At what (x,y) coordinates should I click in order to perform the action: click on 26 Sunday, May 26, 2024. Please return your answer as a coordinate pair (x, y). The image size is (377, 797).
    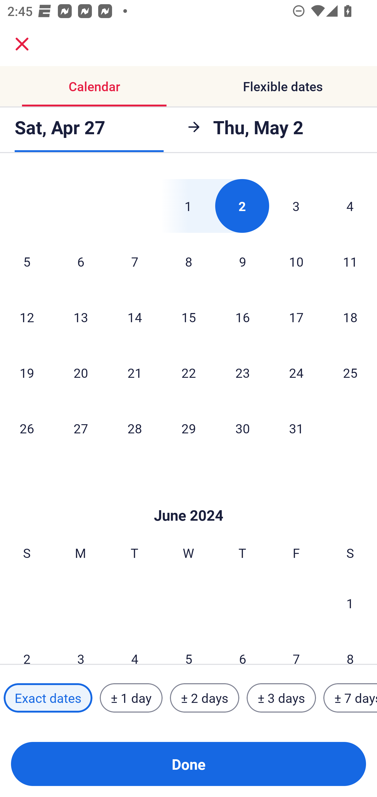
    Looking at the image, I should click on (27, 428).